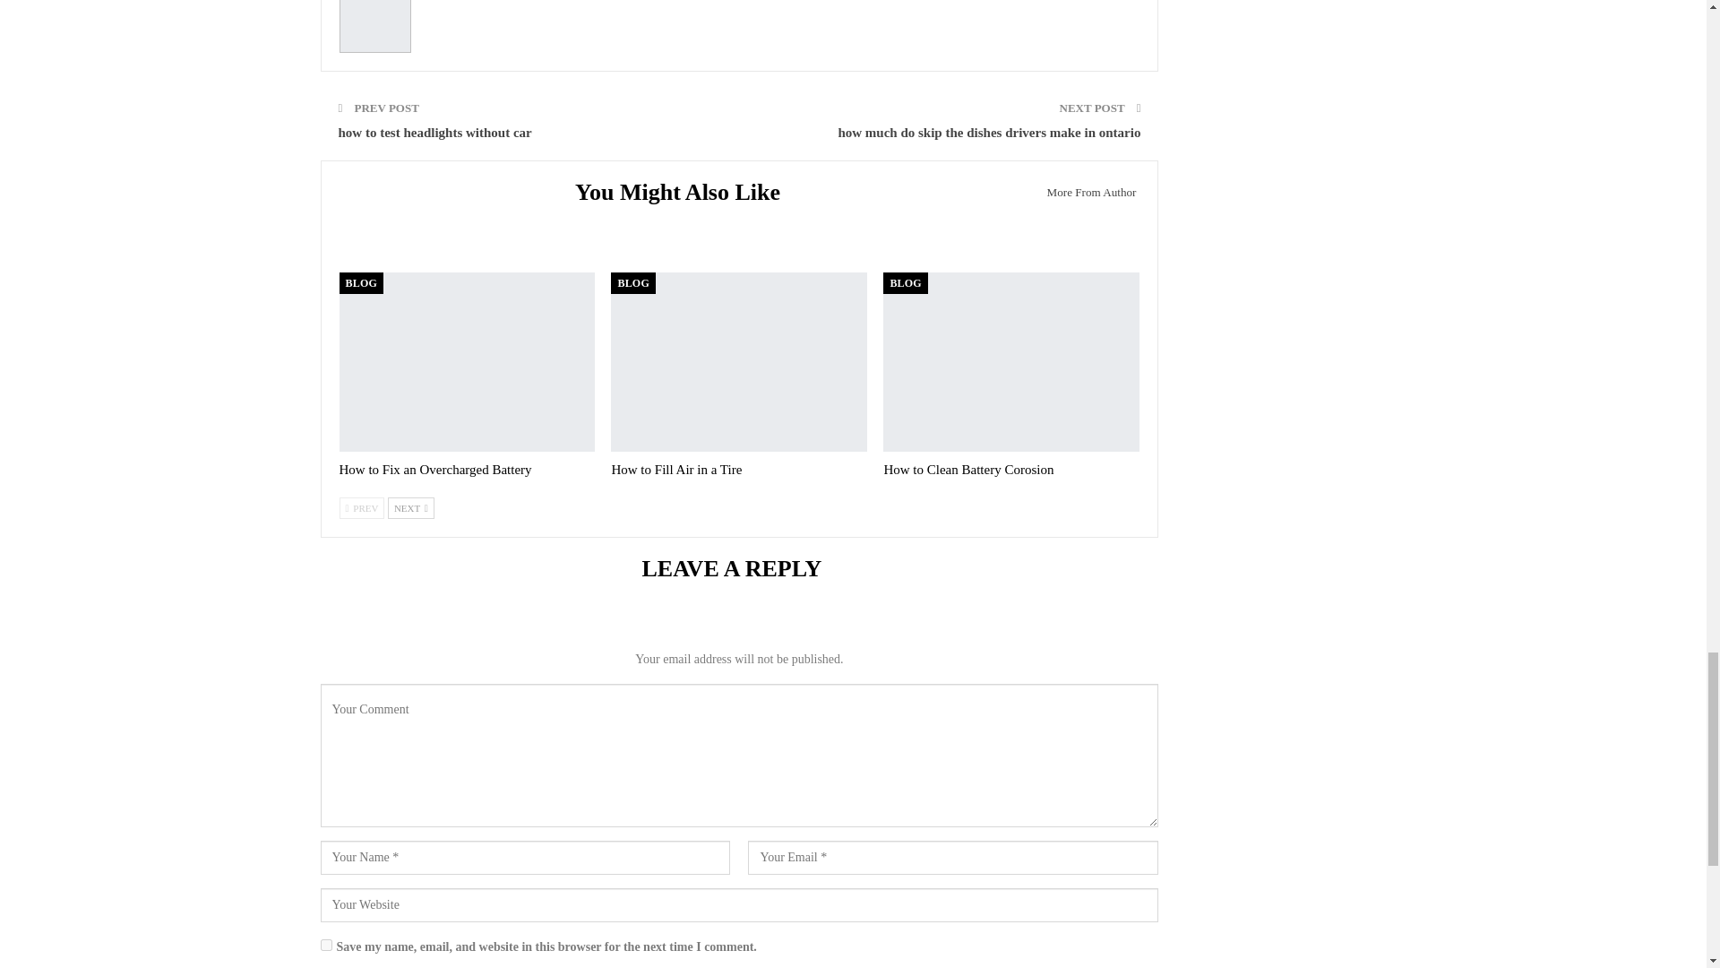 The width and height of the screenshot is (1720, 968). Describe the element at coordinates (460, 2) in the screenshot. I see `Weldmex` at that location.